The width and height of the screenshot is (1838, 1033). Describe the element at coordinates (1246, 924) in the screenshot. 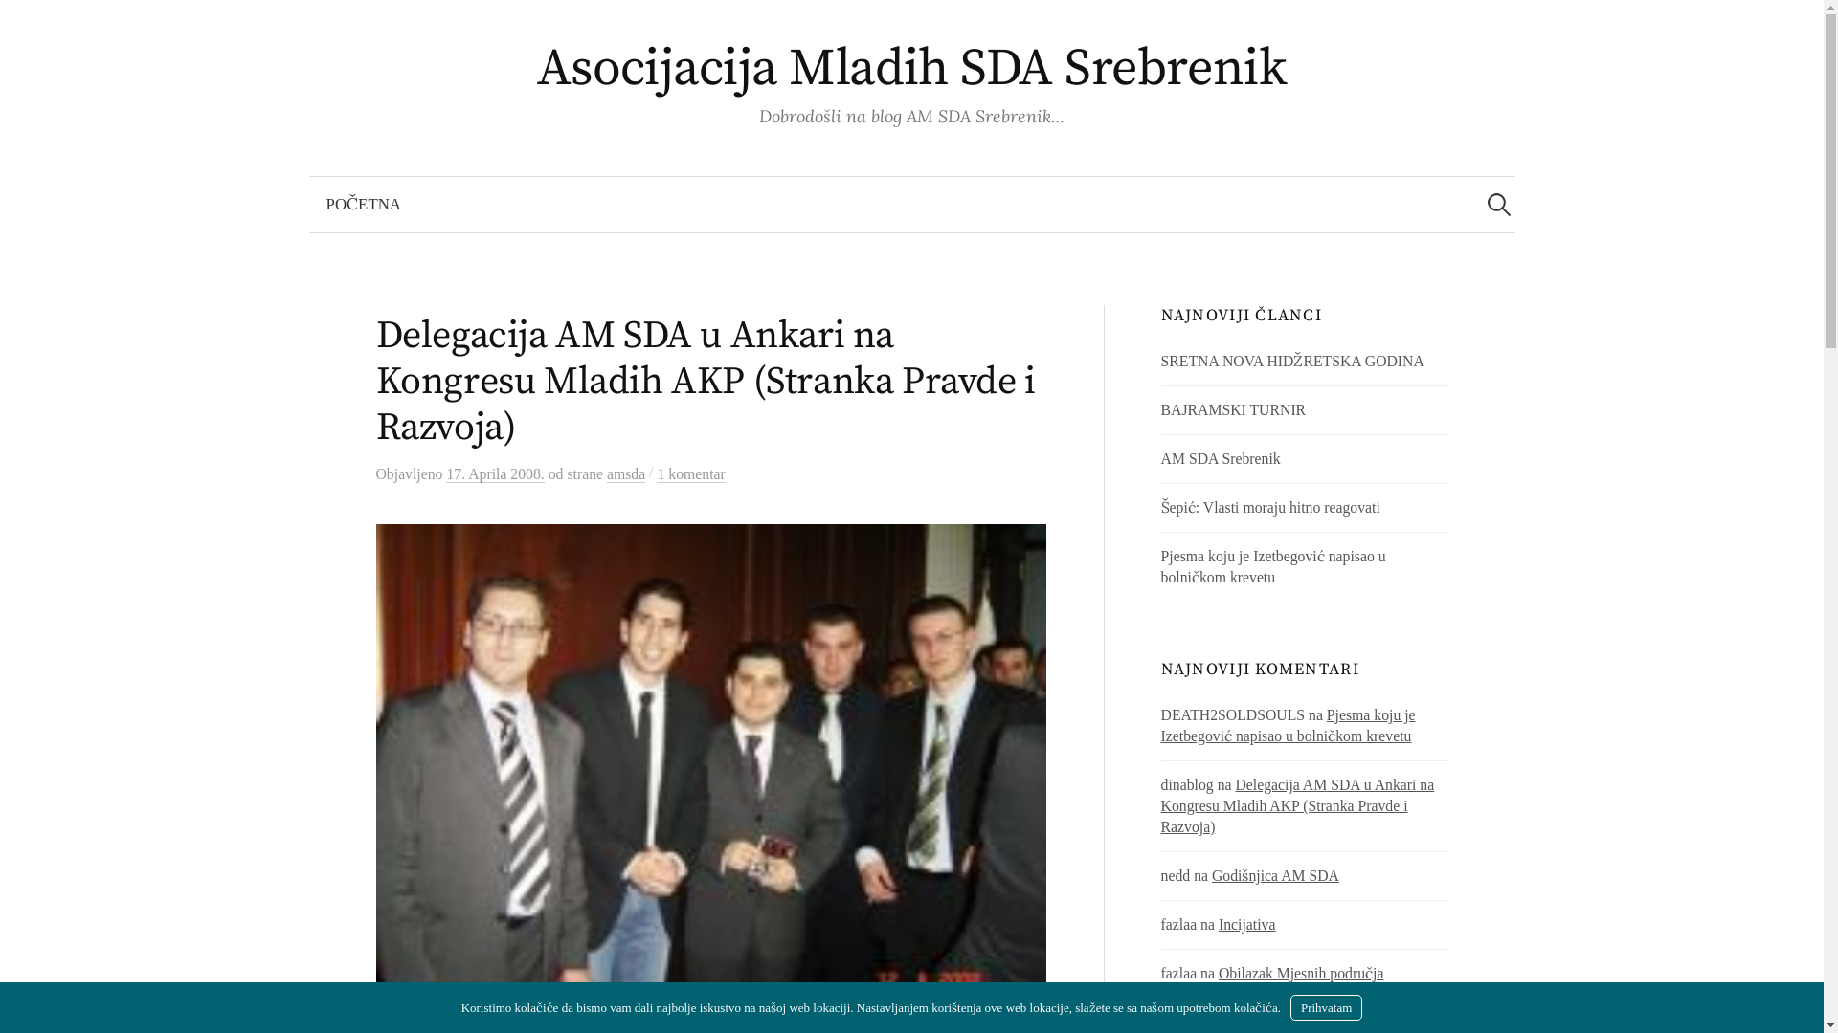

I see `Incijativa` at that location.